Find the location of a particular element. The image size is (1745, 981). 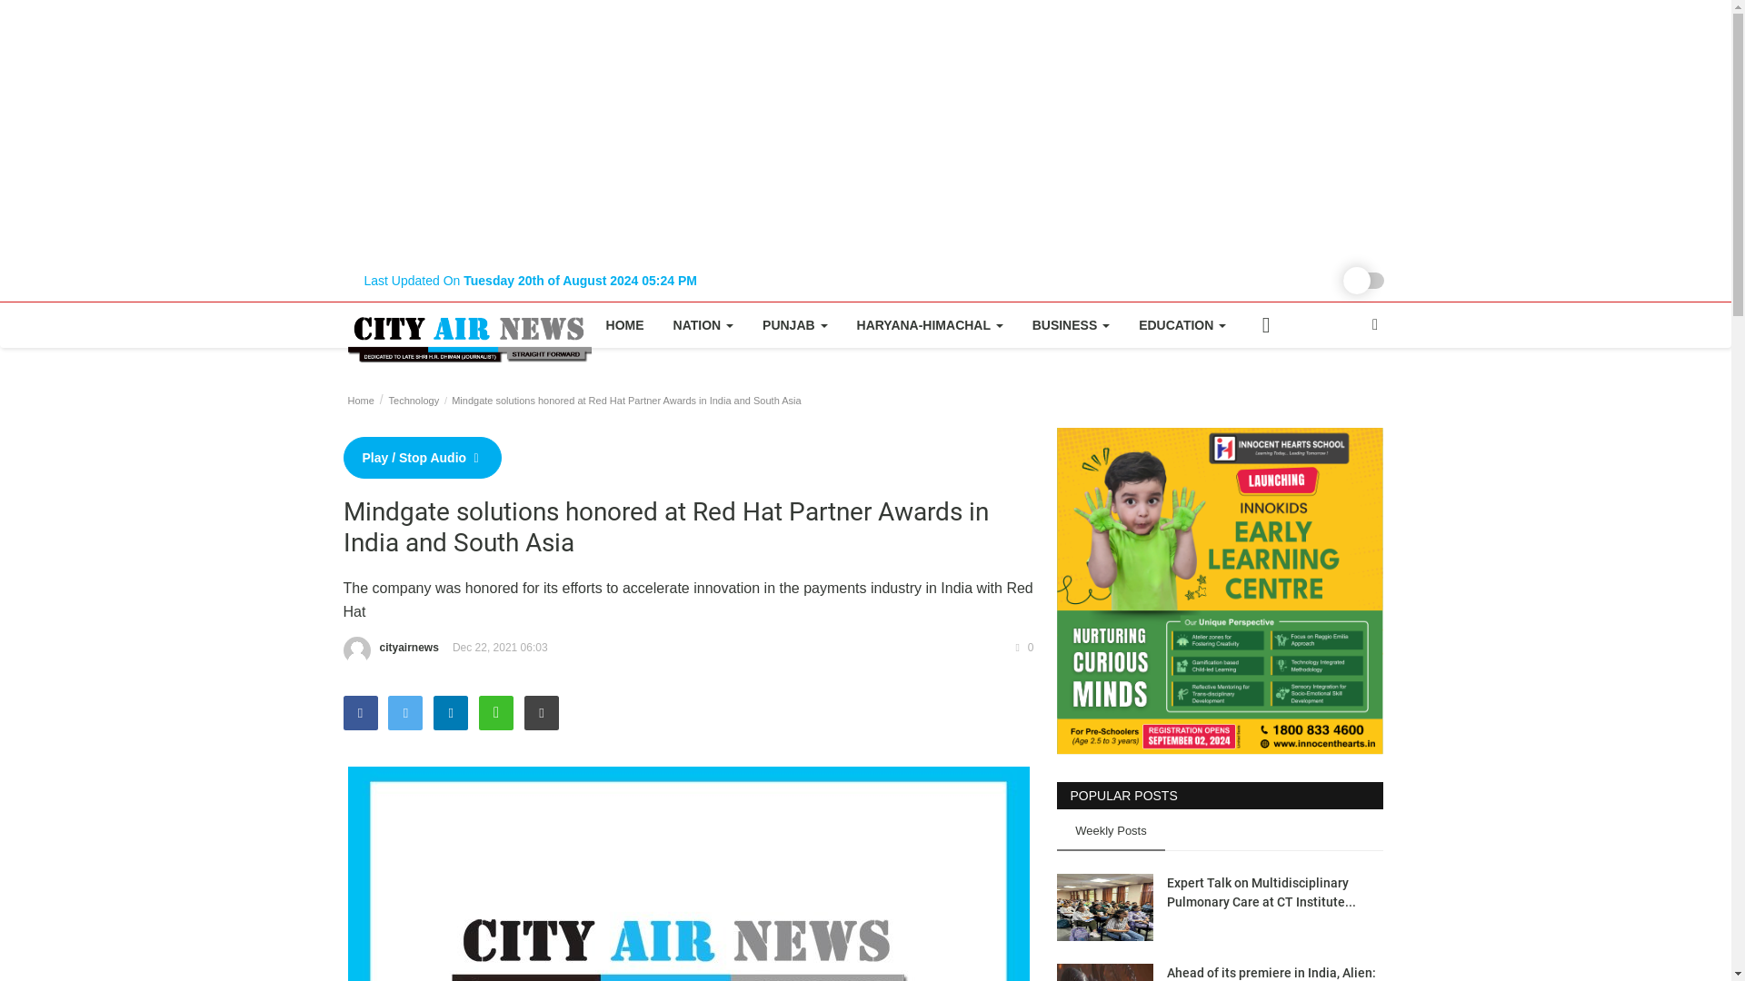

PUNJAB is located at coordinates (794, 325).